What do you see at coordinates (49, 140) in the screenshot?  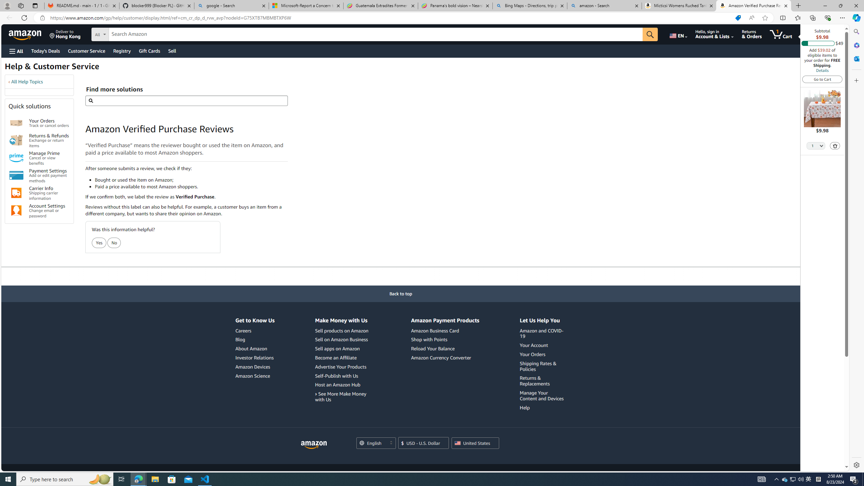 I see `Returns & Refunds Exchange or return items` at bounding box center [49, 140].